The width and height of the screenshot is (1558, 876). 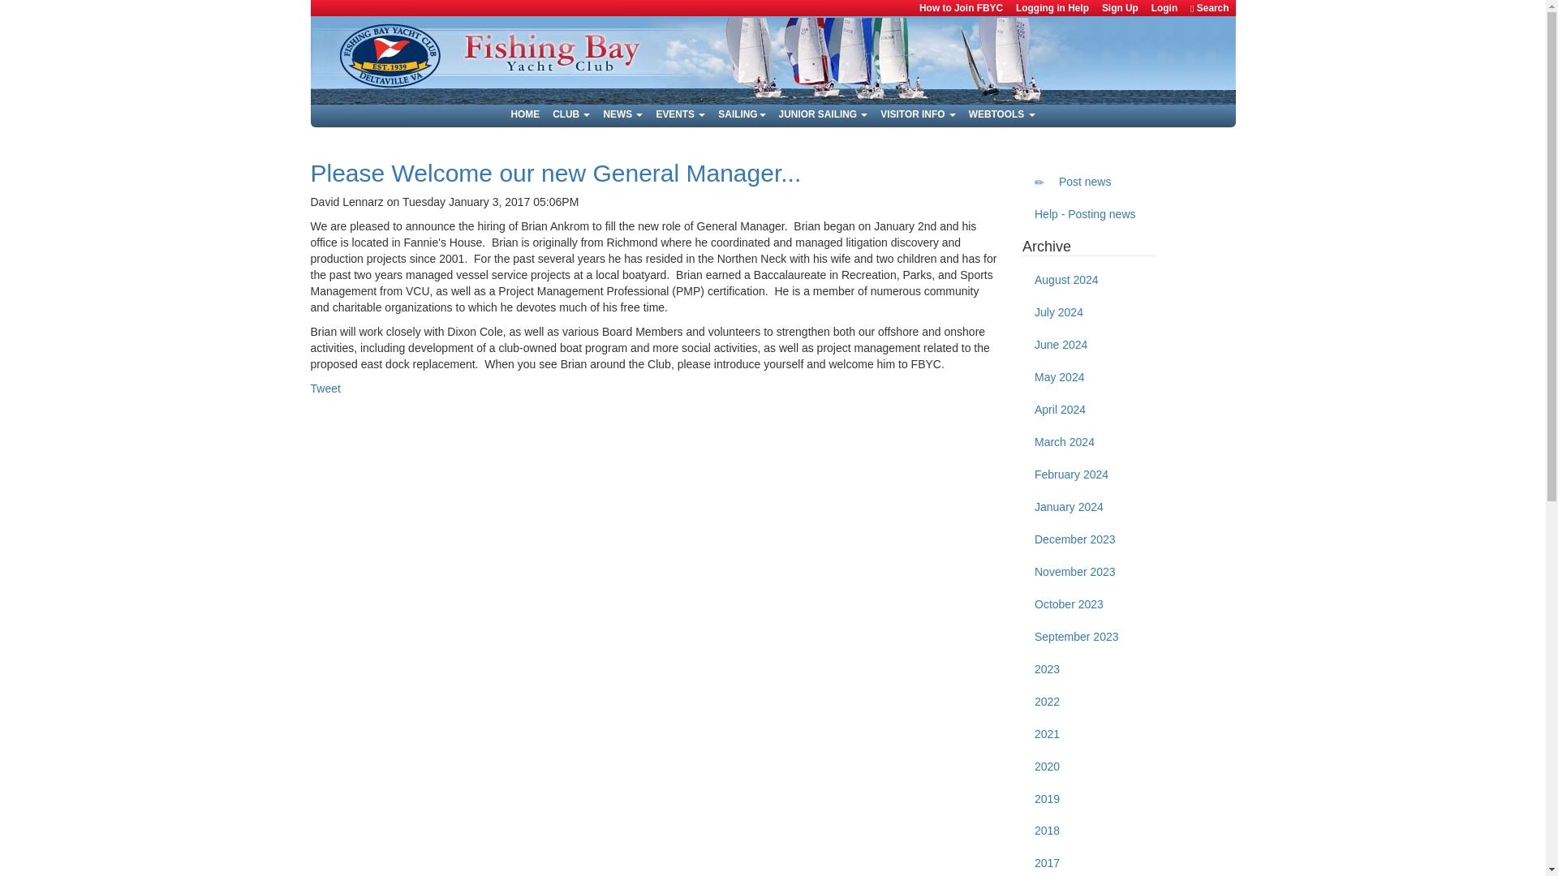 What do you see at coordinates (1120, 8) in the screenshot?
I see `Sign Up` at bounding box center [1120, 8].